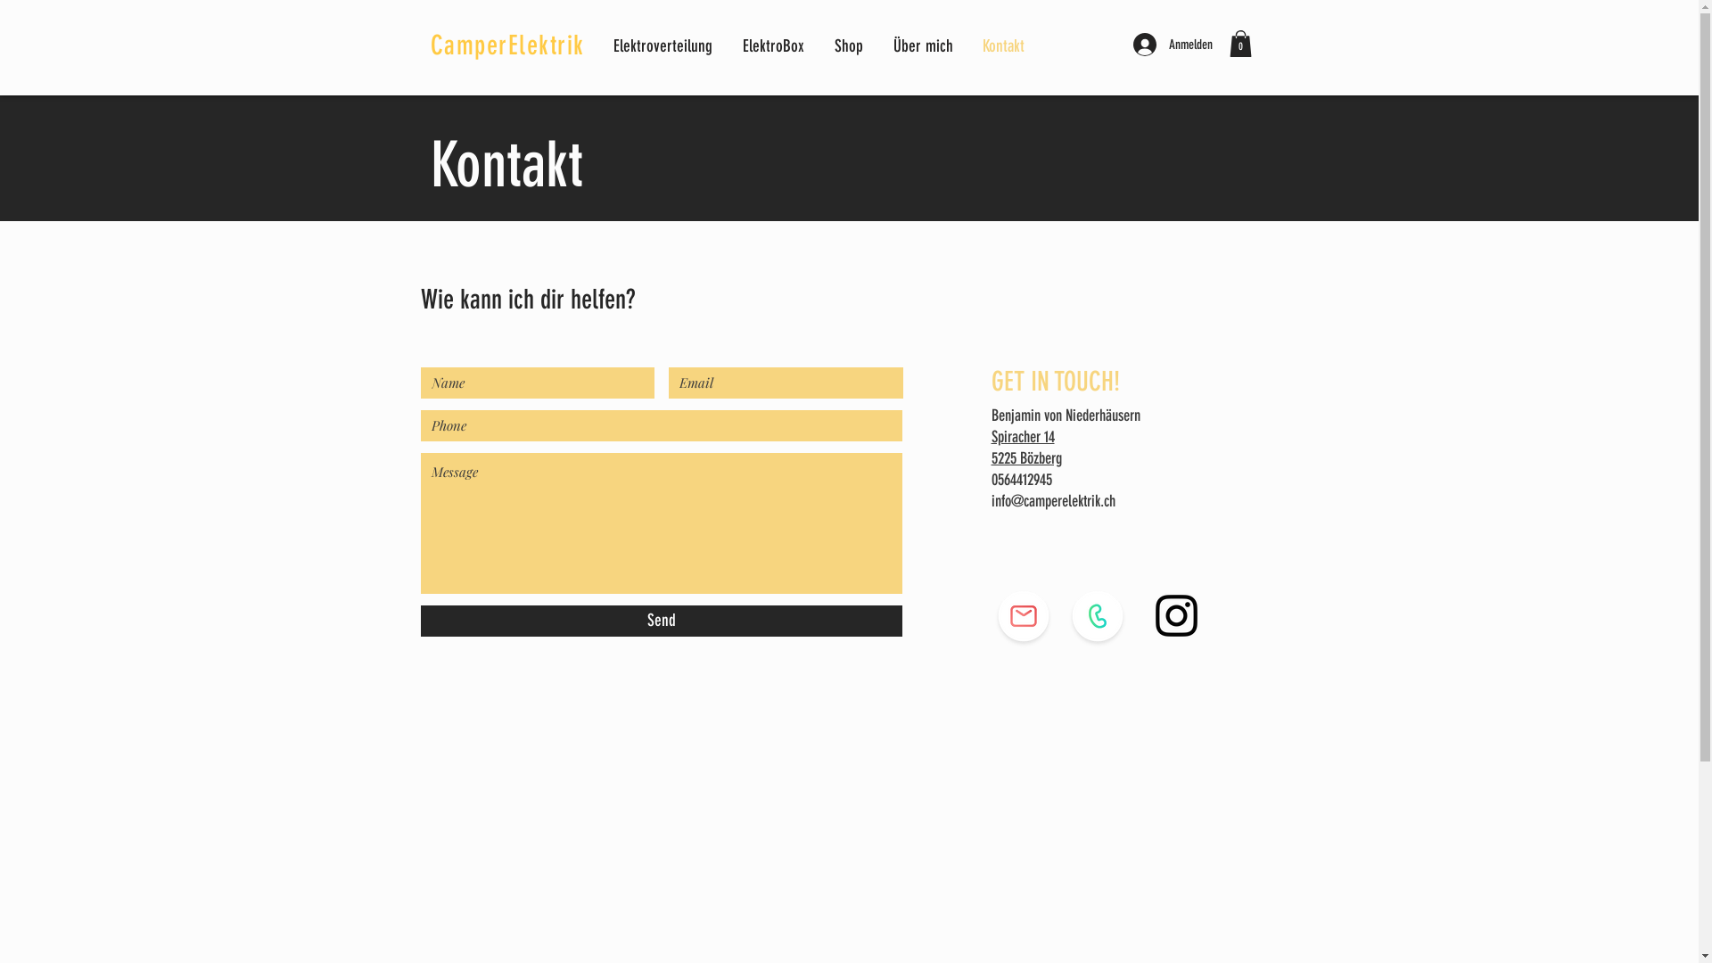 The width and height of the screenshot is (1712, 963). I want to click on info@camperelektrik.ch, so click(1054, 501).